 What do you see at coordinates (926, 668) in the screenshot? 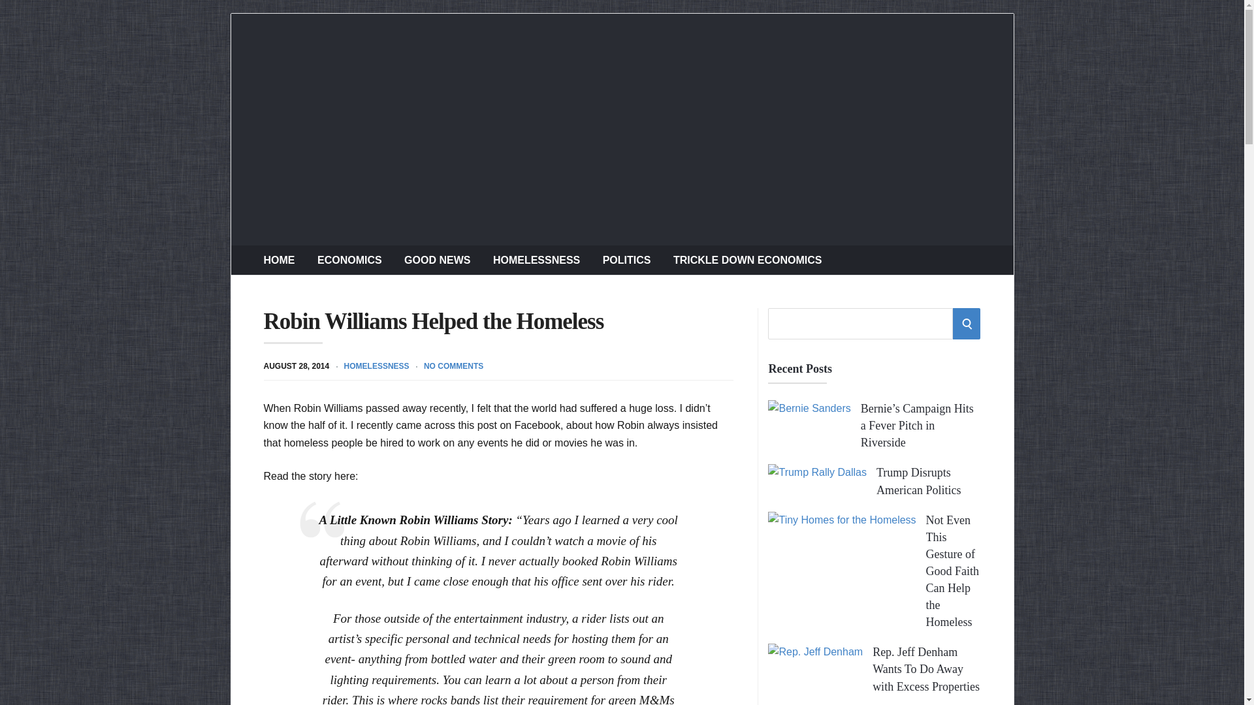
I see `Rep. Jeff Denham Wants To Do Away with Excess Properties` at bounding box center [926, 668].